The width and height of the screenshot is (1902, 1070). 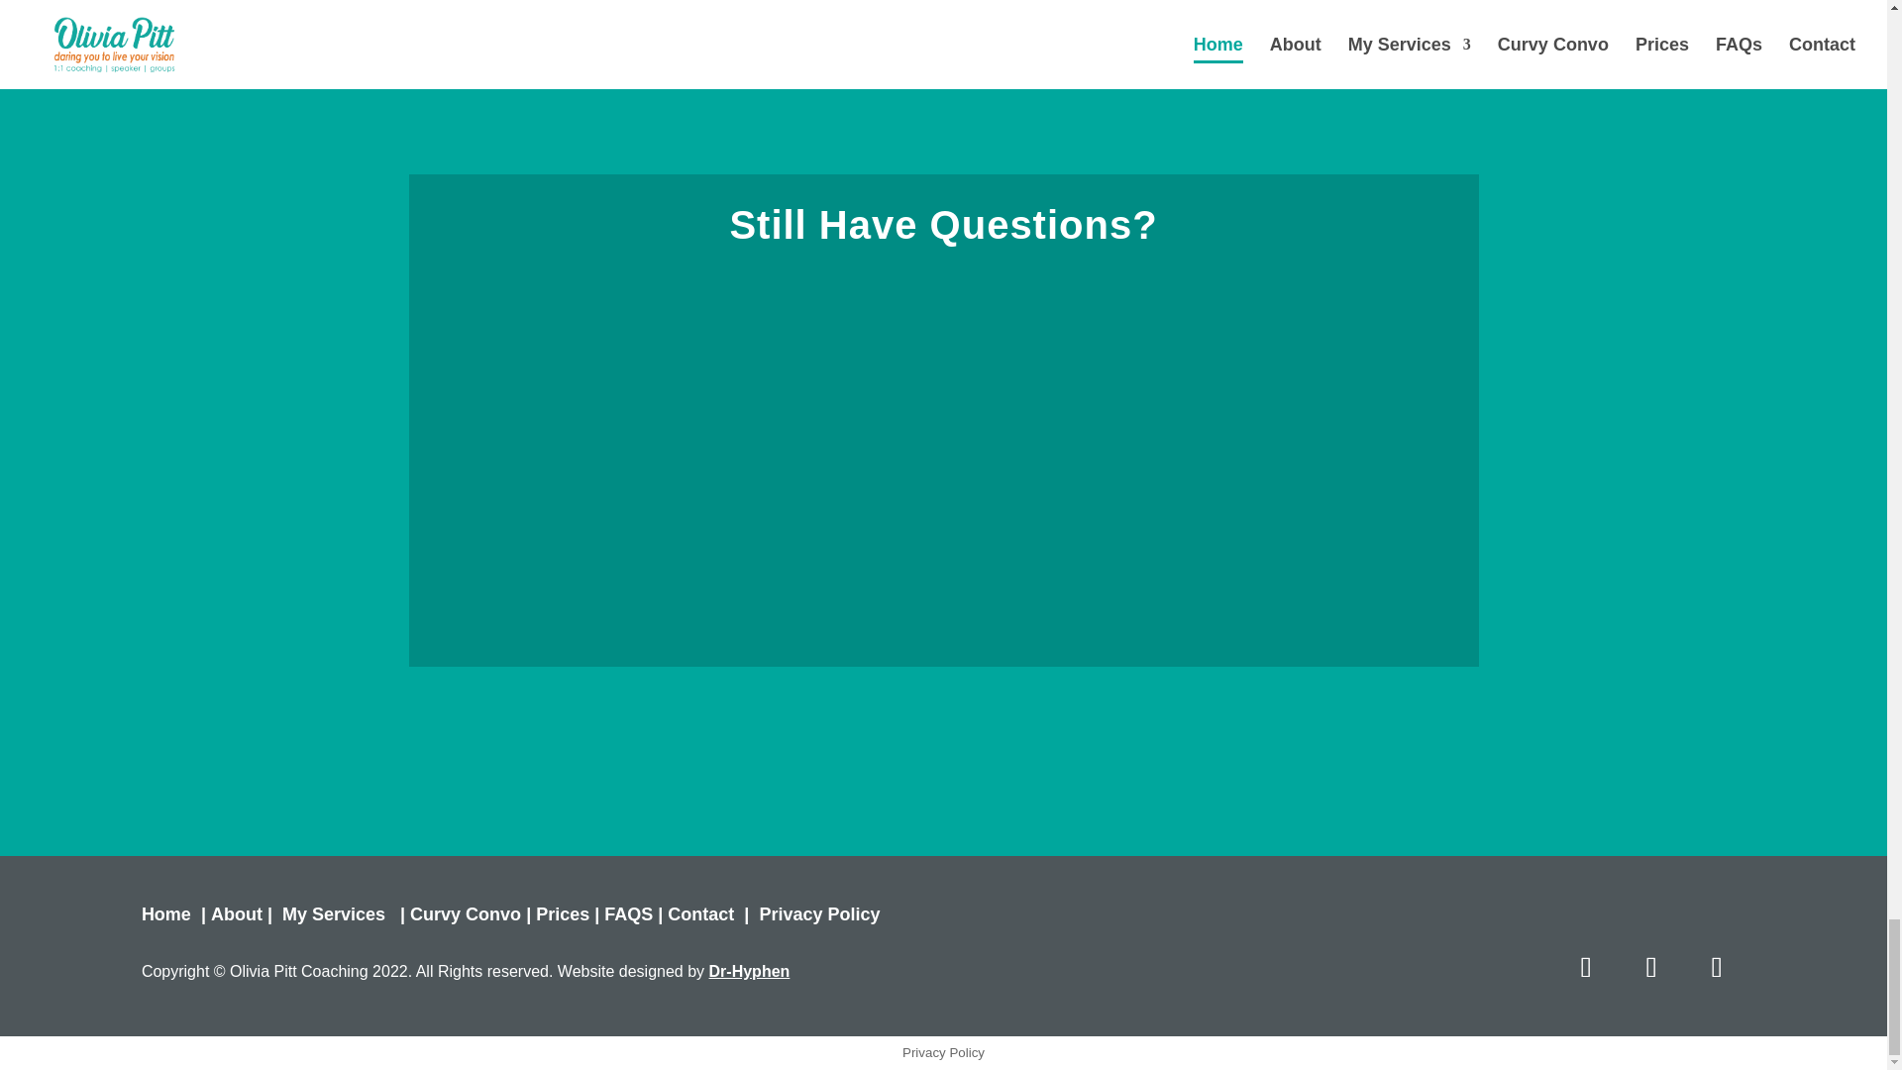 I want to click on About, so click(x=236, y=913).